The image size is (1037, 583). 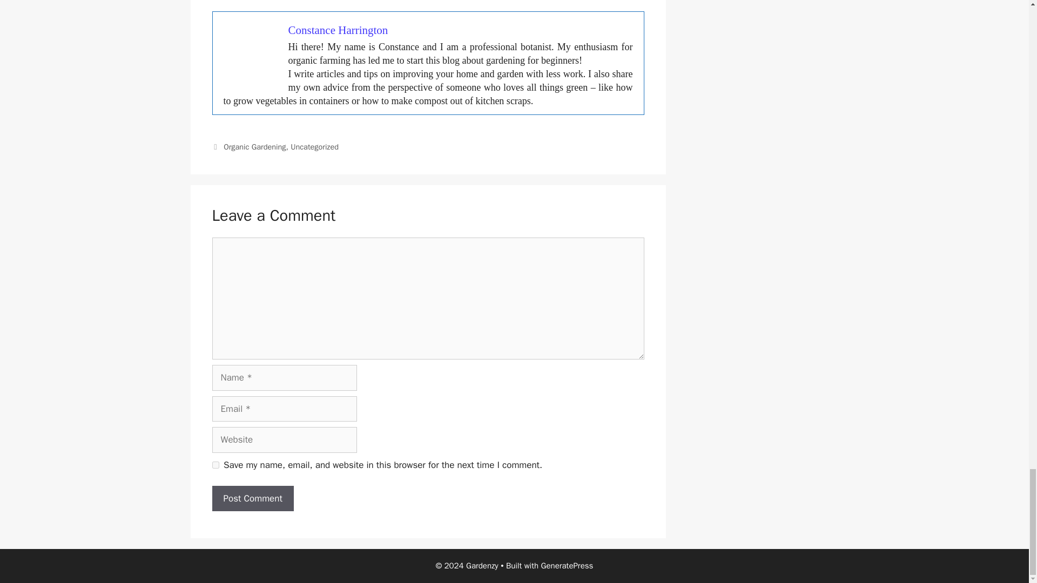 I want to click on Organic Gardening, so click(x=255, y=147).